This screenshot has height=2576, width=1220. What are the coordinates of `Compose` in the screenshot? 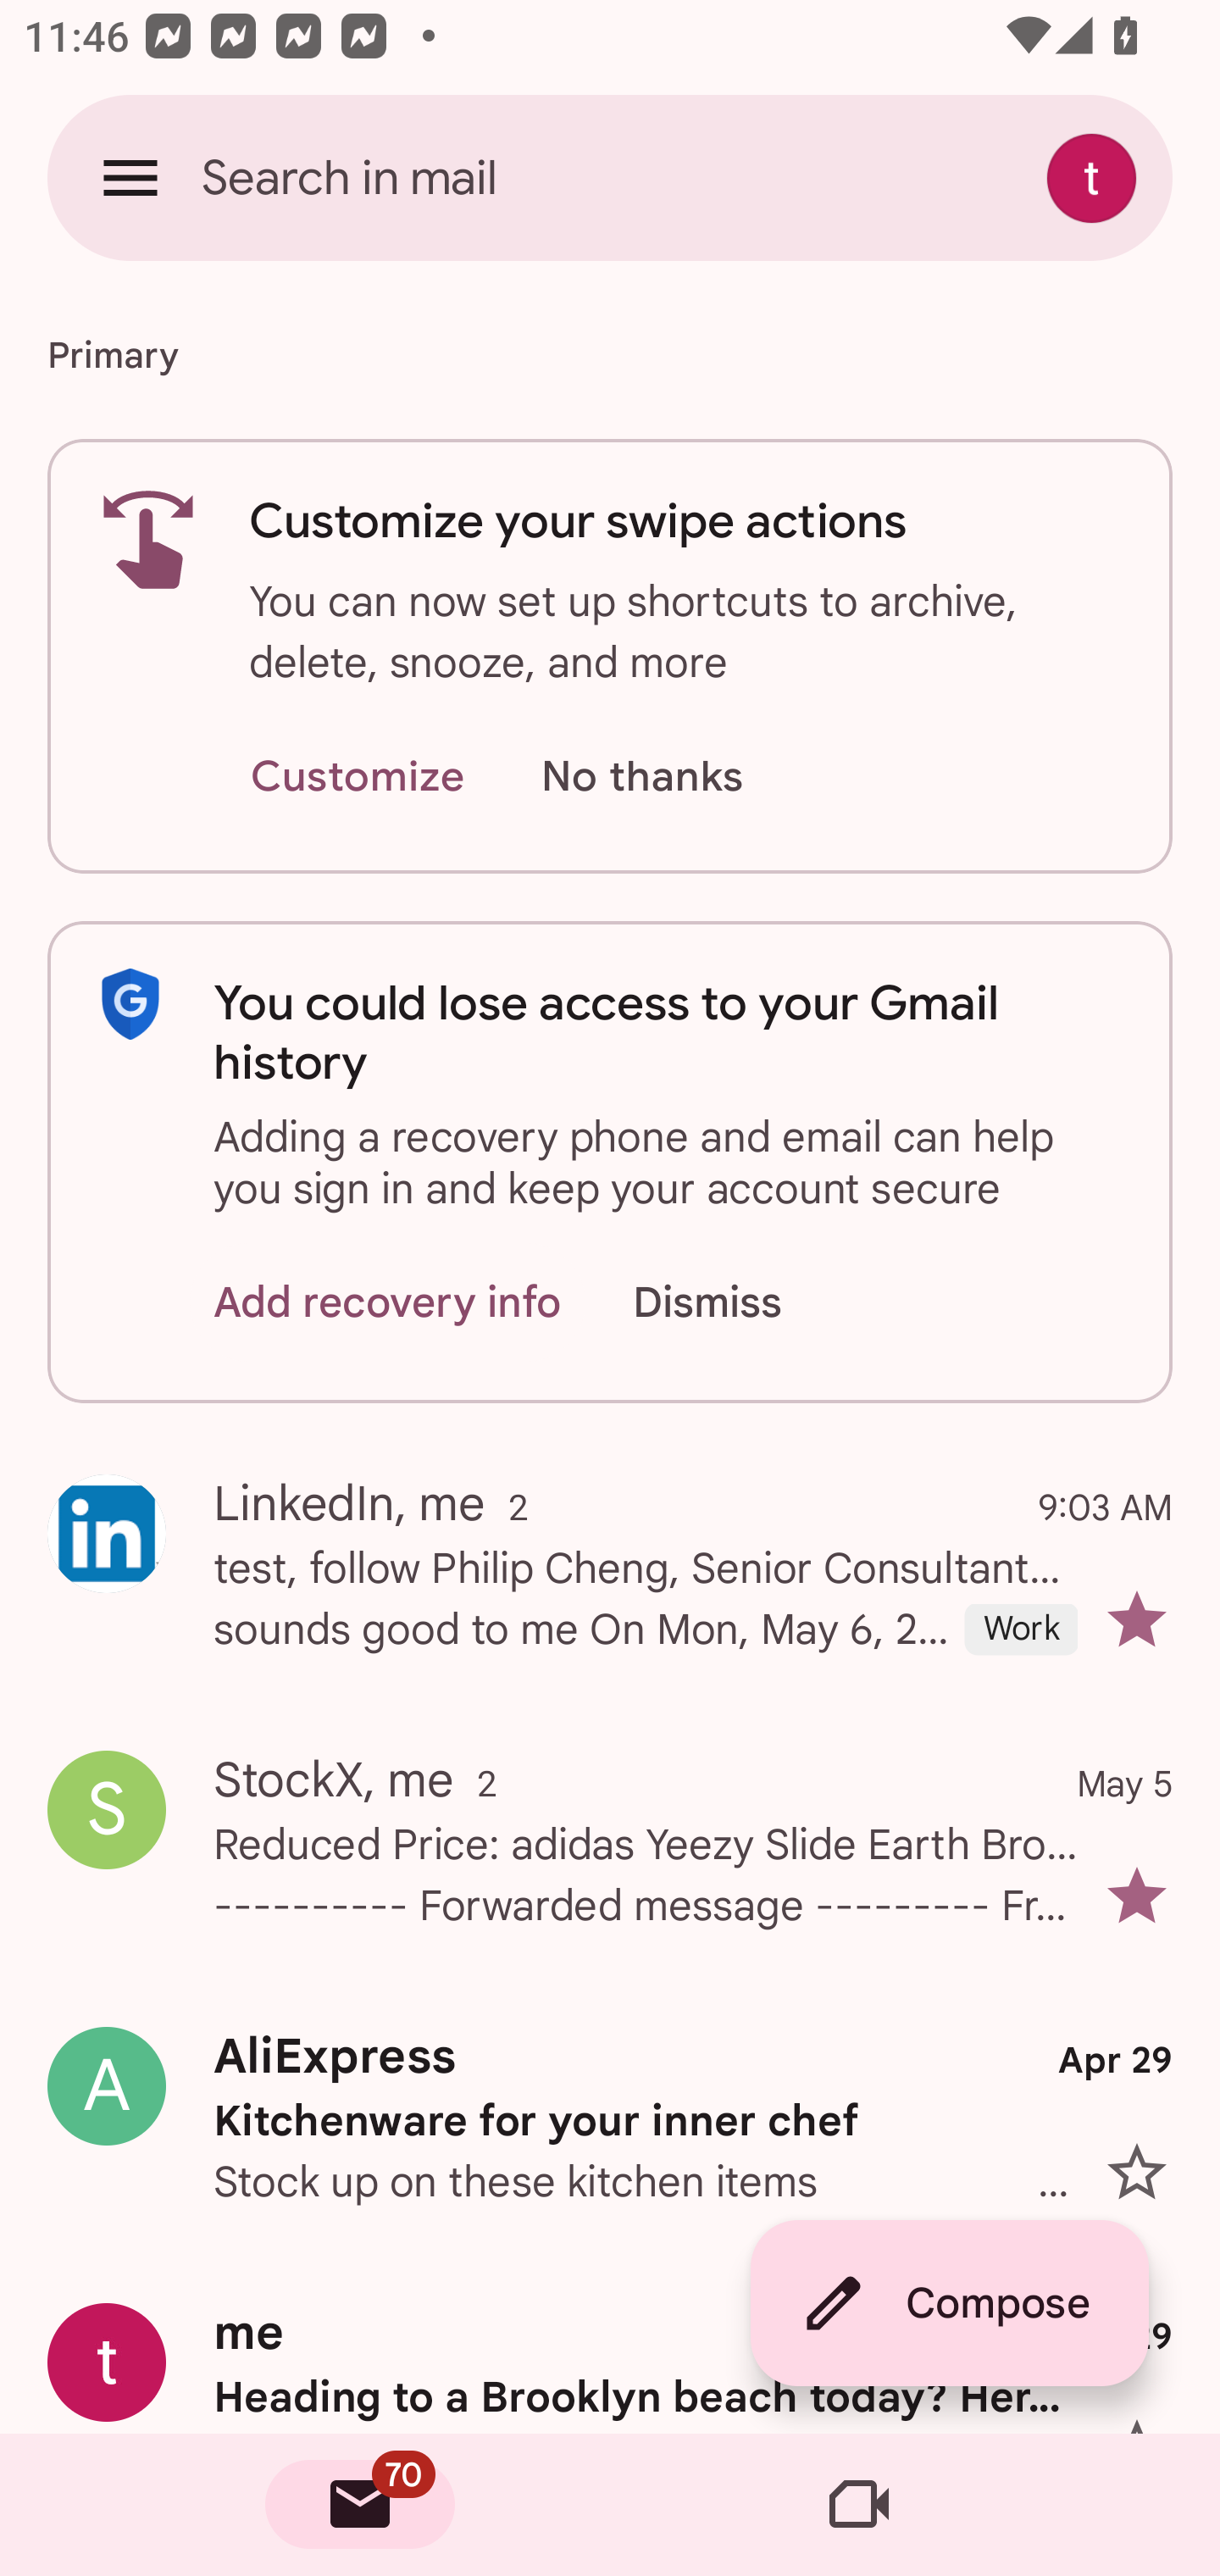 It's located at (949, 2303).